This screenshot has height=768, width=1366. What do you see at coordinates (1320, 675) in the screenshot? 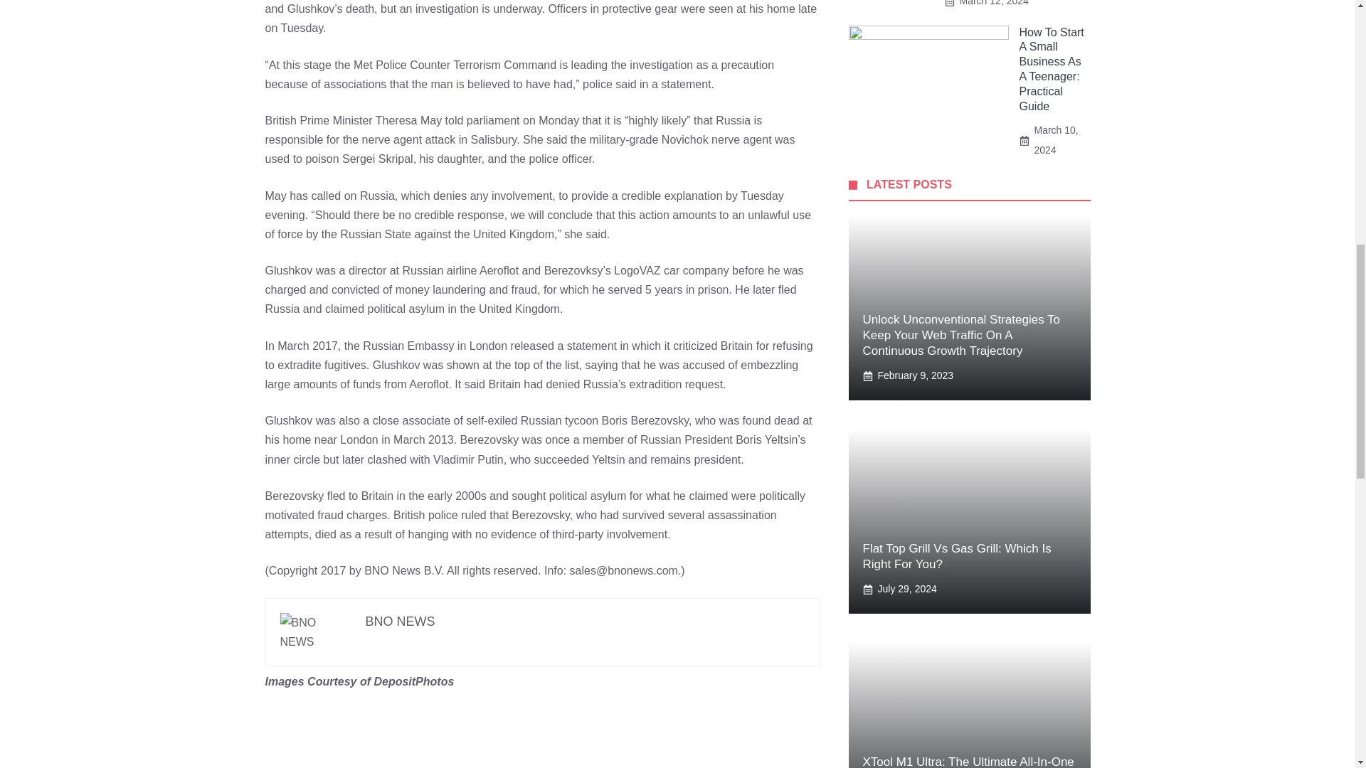
I see `Scroll back to top` at bounding box center [1320, 675].